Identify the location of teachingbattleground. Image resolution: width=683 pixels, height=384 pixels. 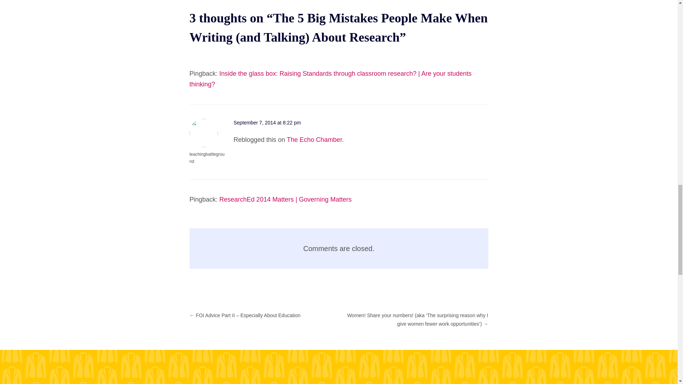
(207, 158).